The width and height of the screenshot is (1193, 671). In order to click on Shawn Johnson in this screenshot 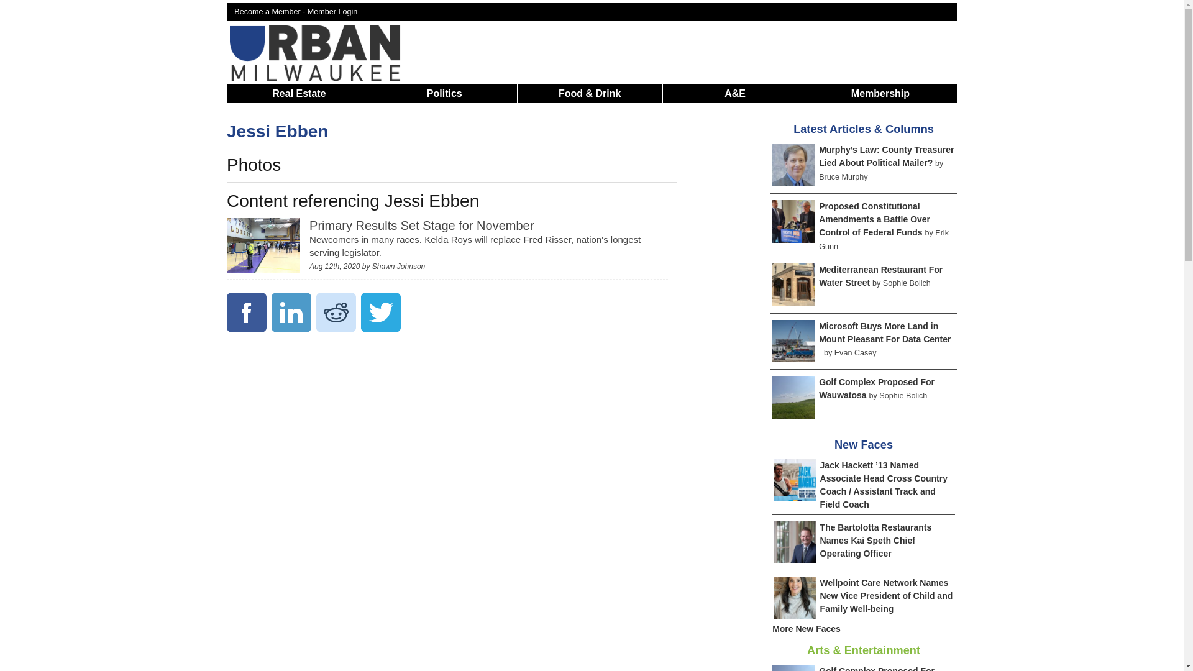, I will do `click(398, 267)`.